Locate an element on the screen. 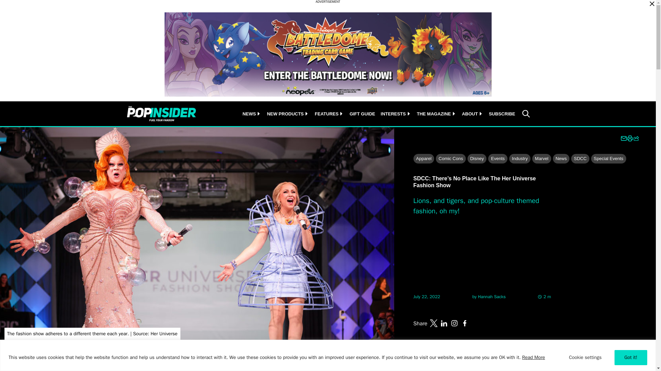  Go to Special Events is located at coordinates (608, 159).